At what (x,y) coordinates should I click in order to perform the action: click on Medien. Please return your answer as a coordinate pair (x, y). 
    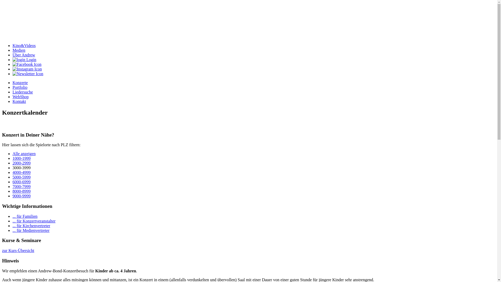
    Looking at the image, I should click on (19, 50).